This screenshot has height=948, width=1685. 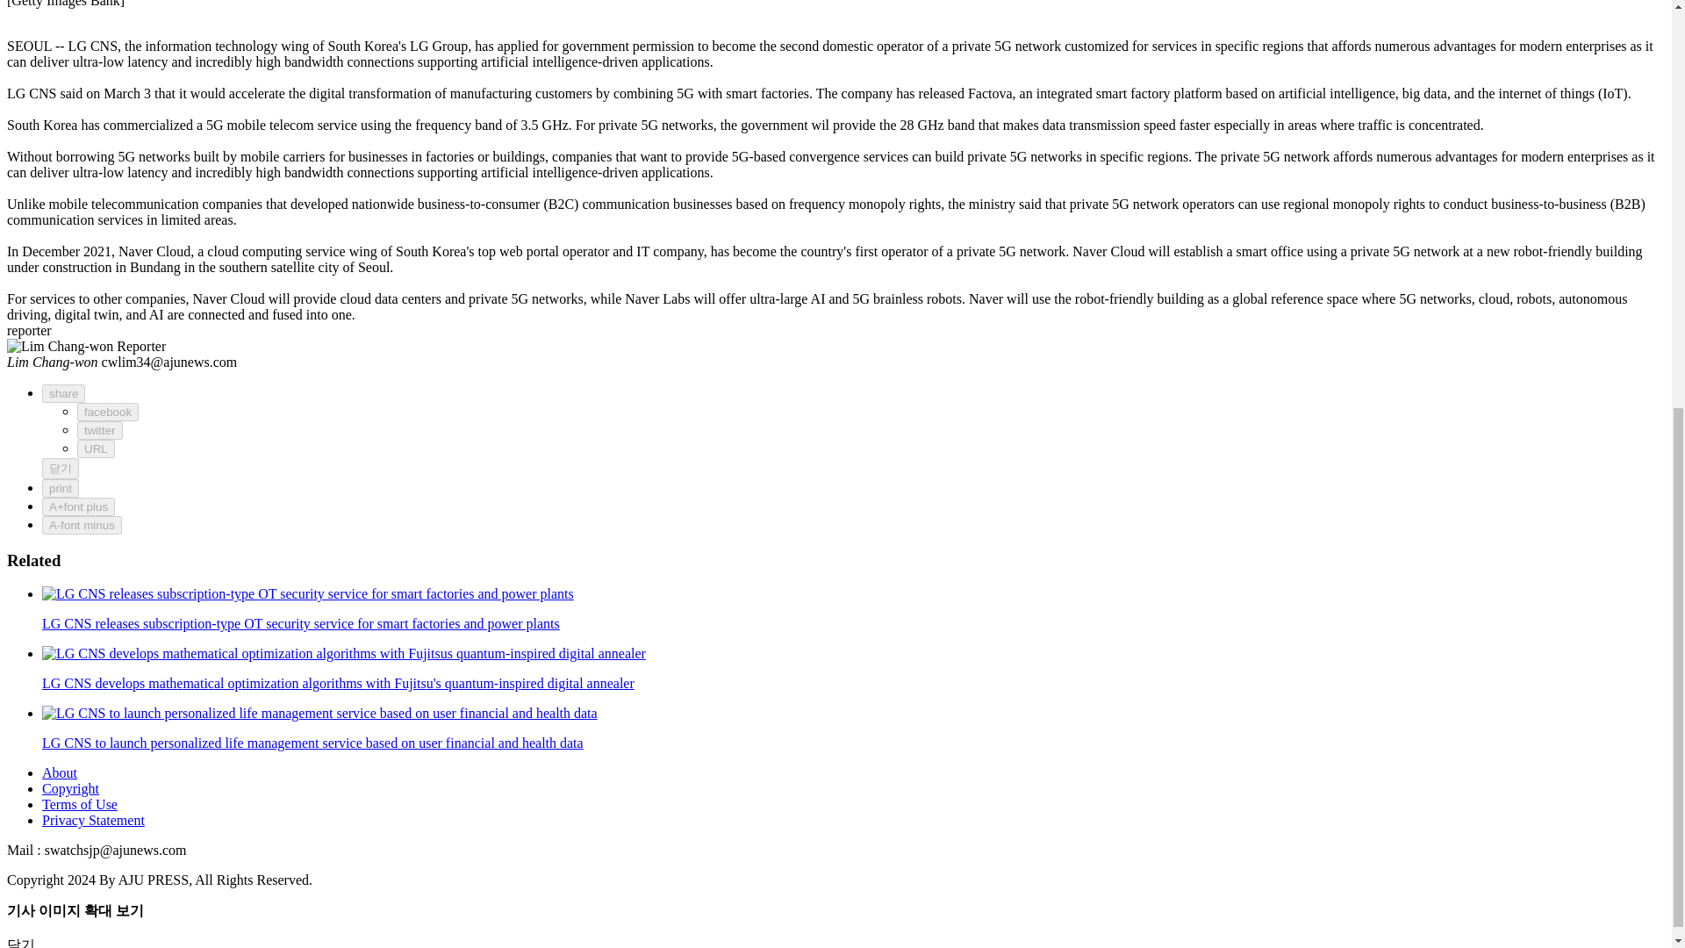 What do you see at coordinates (63, 393) in the screenshot?
I see `share` at bounding box center [63, 393].